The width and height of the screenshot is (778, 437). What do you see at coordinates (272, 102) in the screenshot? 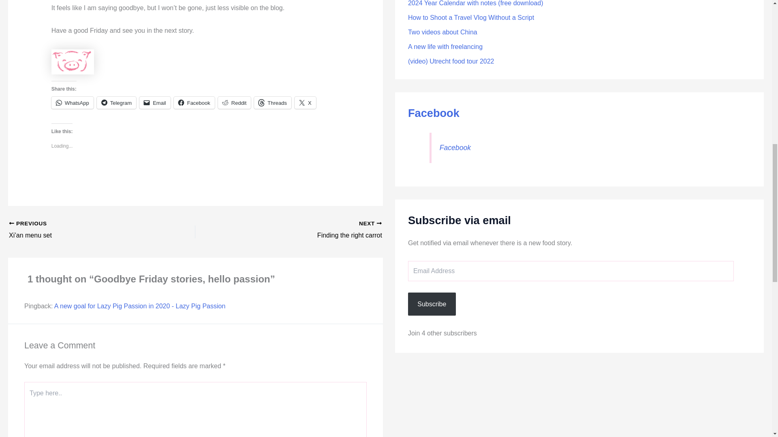
I see `Click to share on Threads` at bounding box center [272, 102].